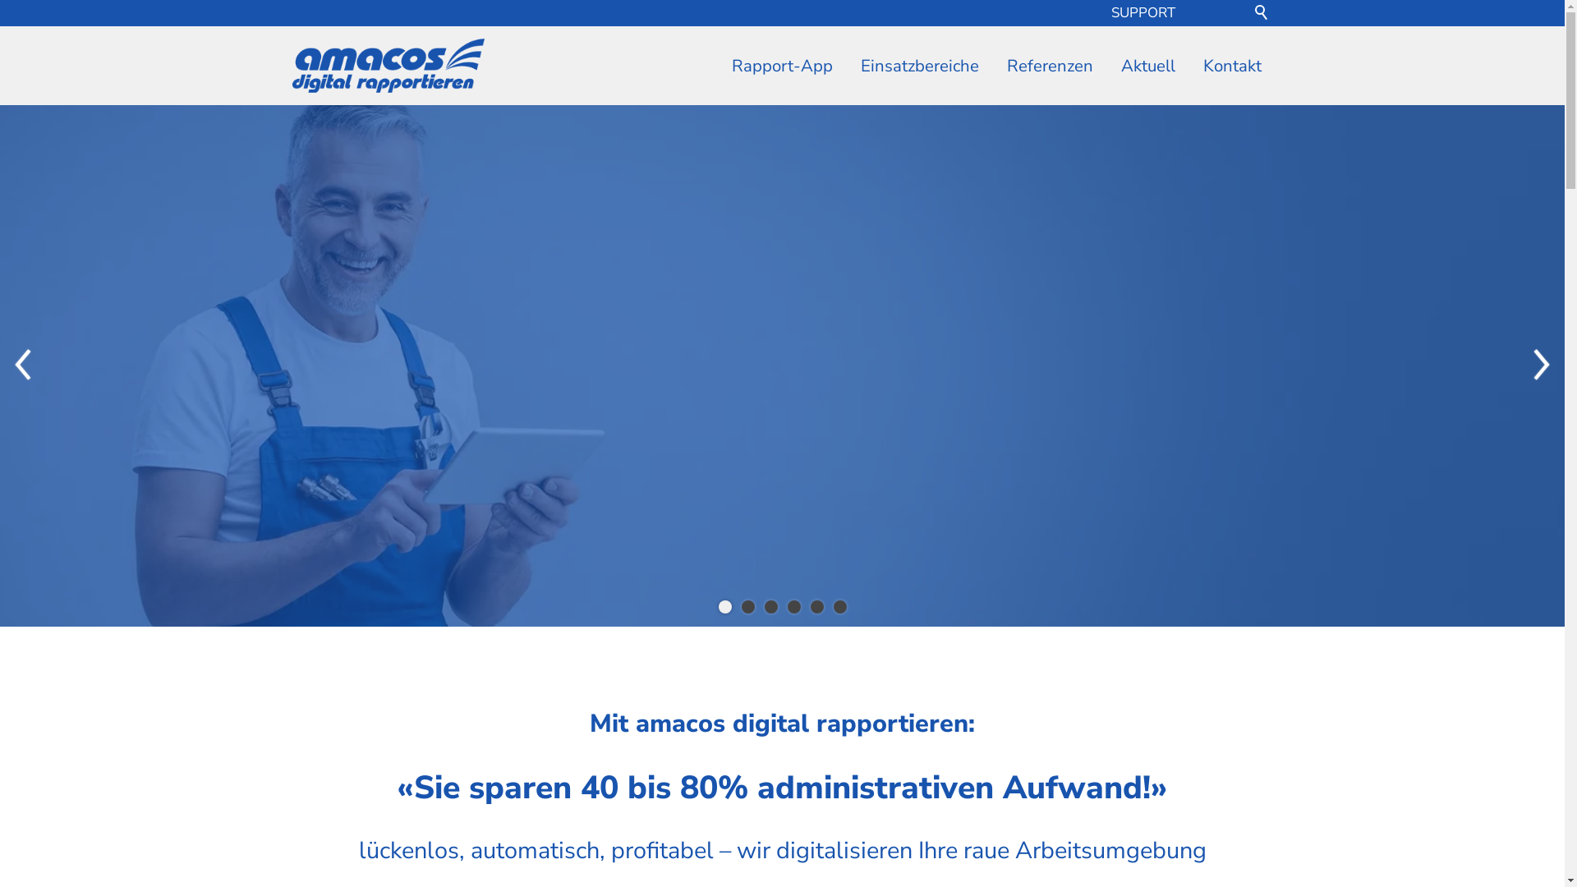 This screenshot has height=887, width=1577. Describe the element at coordinates (1232, 66) in the screenshot. I see `Kontakt` at that location.